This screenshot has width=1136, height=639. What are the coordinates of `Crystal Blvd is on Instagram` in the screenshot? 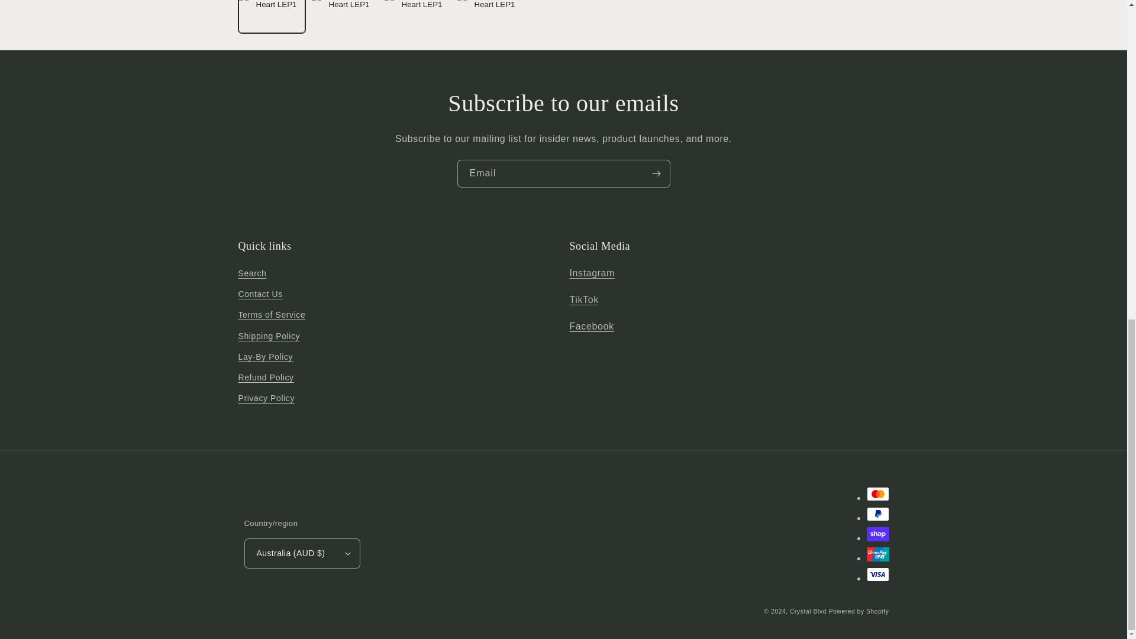 It's located at (592, 272).